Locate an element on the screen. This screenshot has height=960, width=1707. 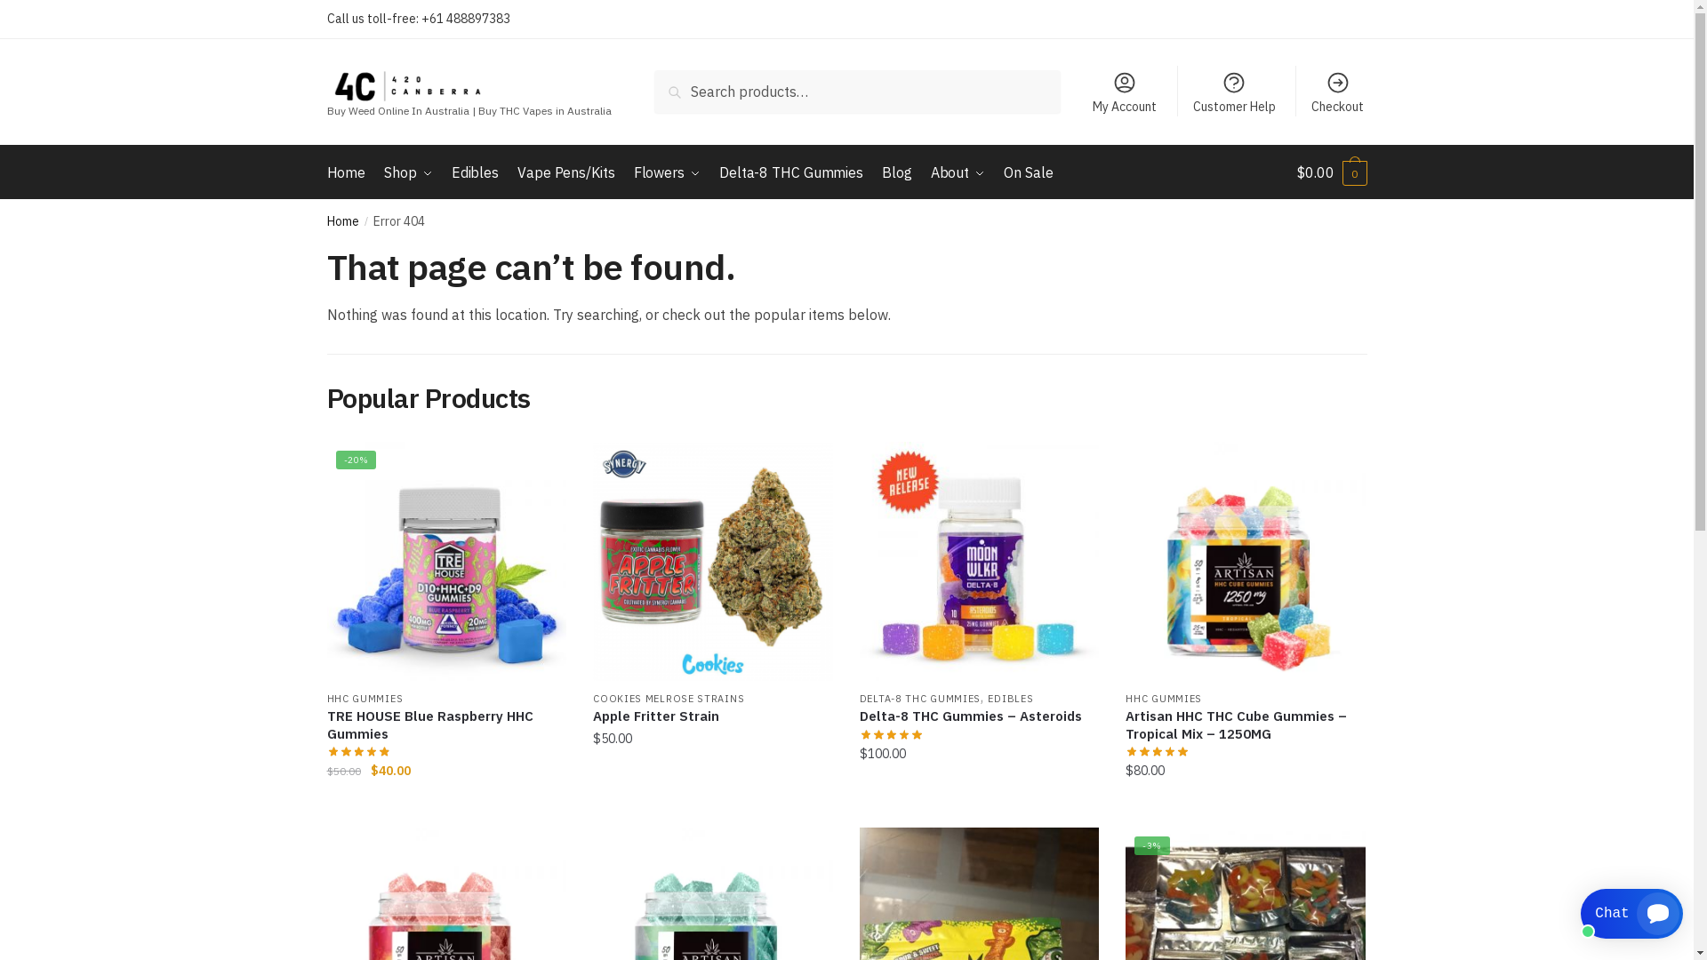
DELTA-8 THC GUMMIES is located at coordinates (920, 699).